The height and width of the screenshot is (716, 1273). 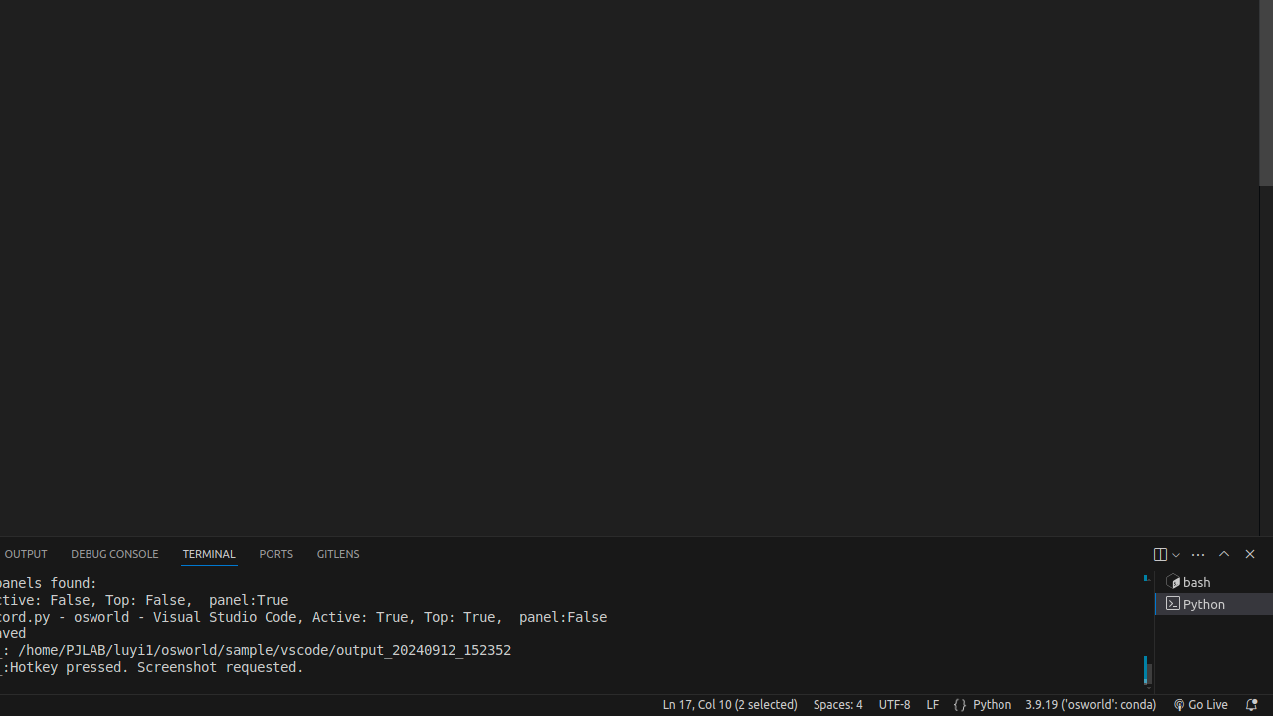 What do you see at coordinates (961, 705) in the screenshot?
I see `Editor Language Status: Auto Import Completions: false` at bounding box center [961, 705].